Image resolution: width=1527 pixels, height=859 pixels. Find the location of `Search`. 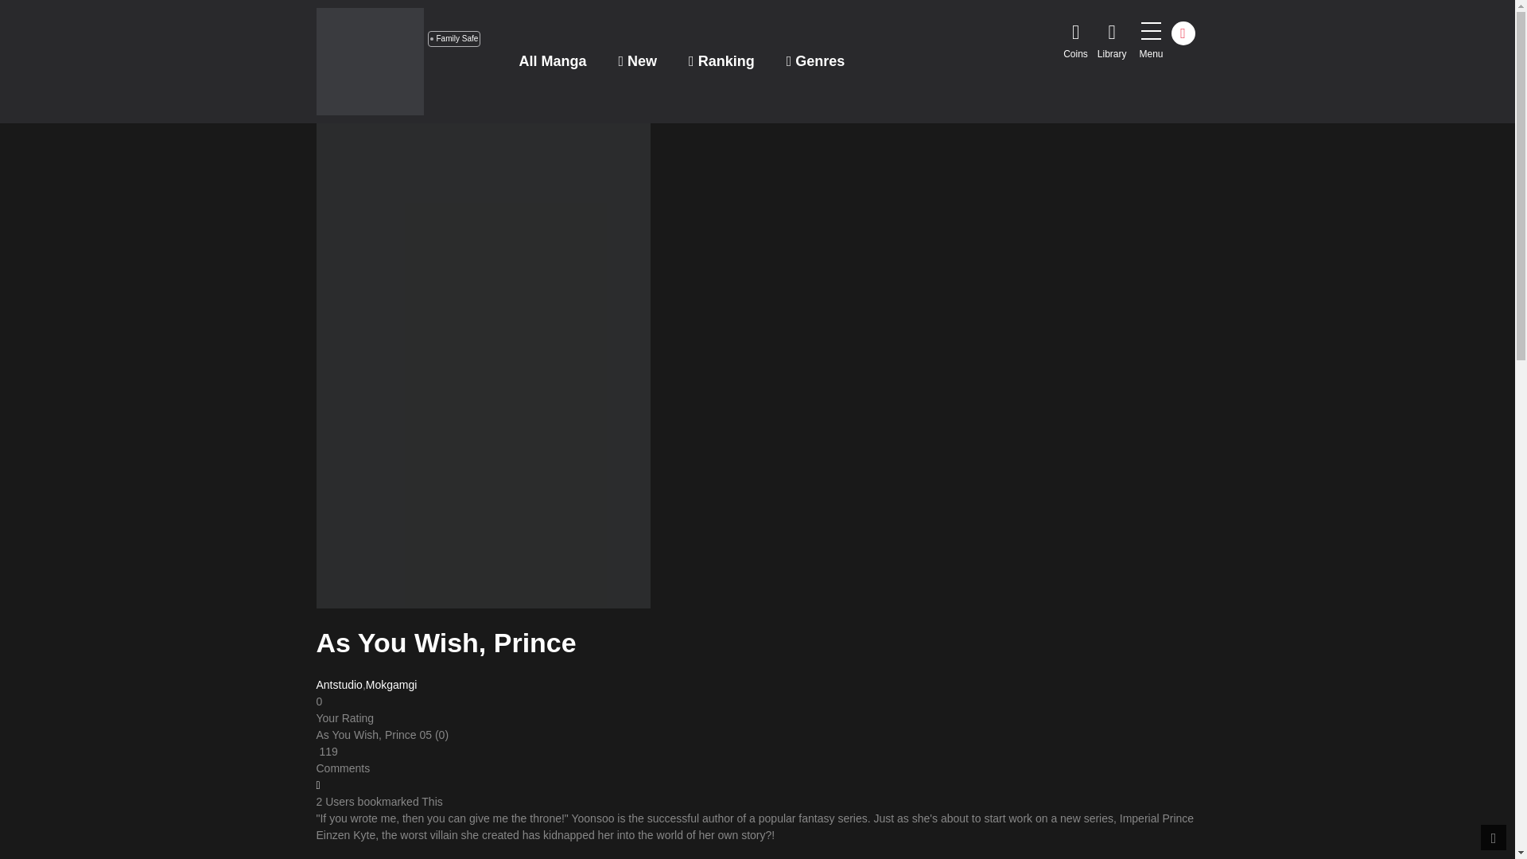

Search is located at coordinates (1017, 10).